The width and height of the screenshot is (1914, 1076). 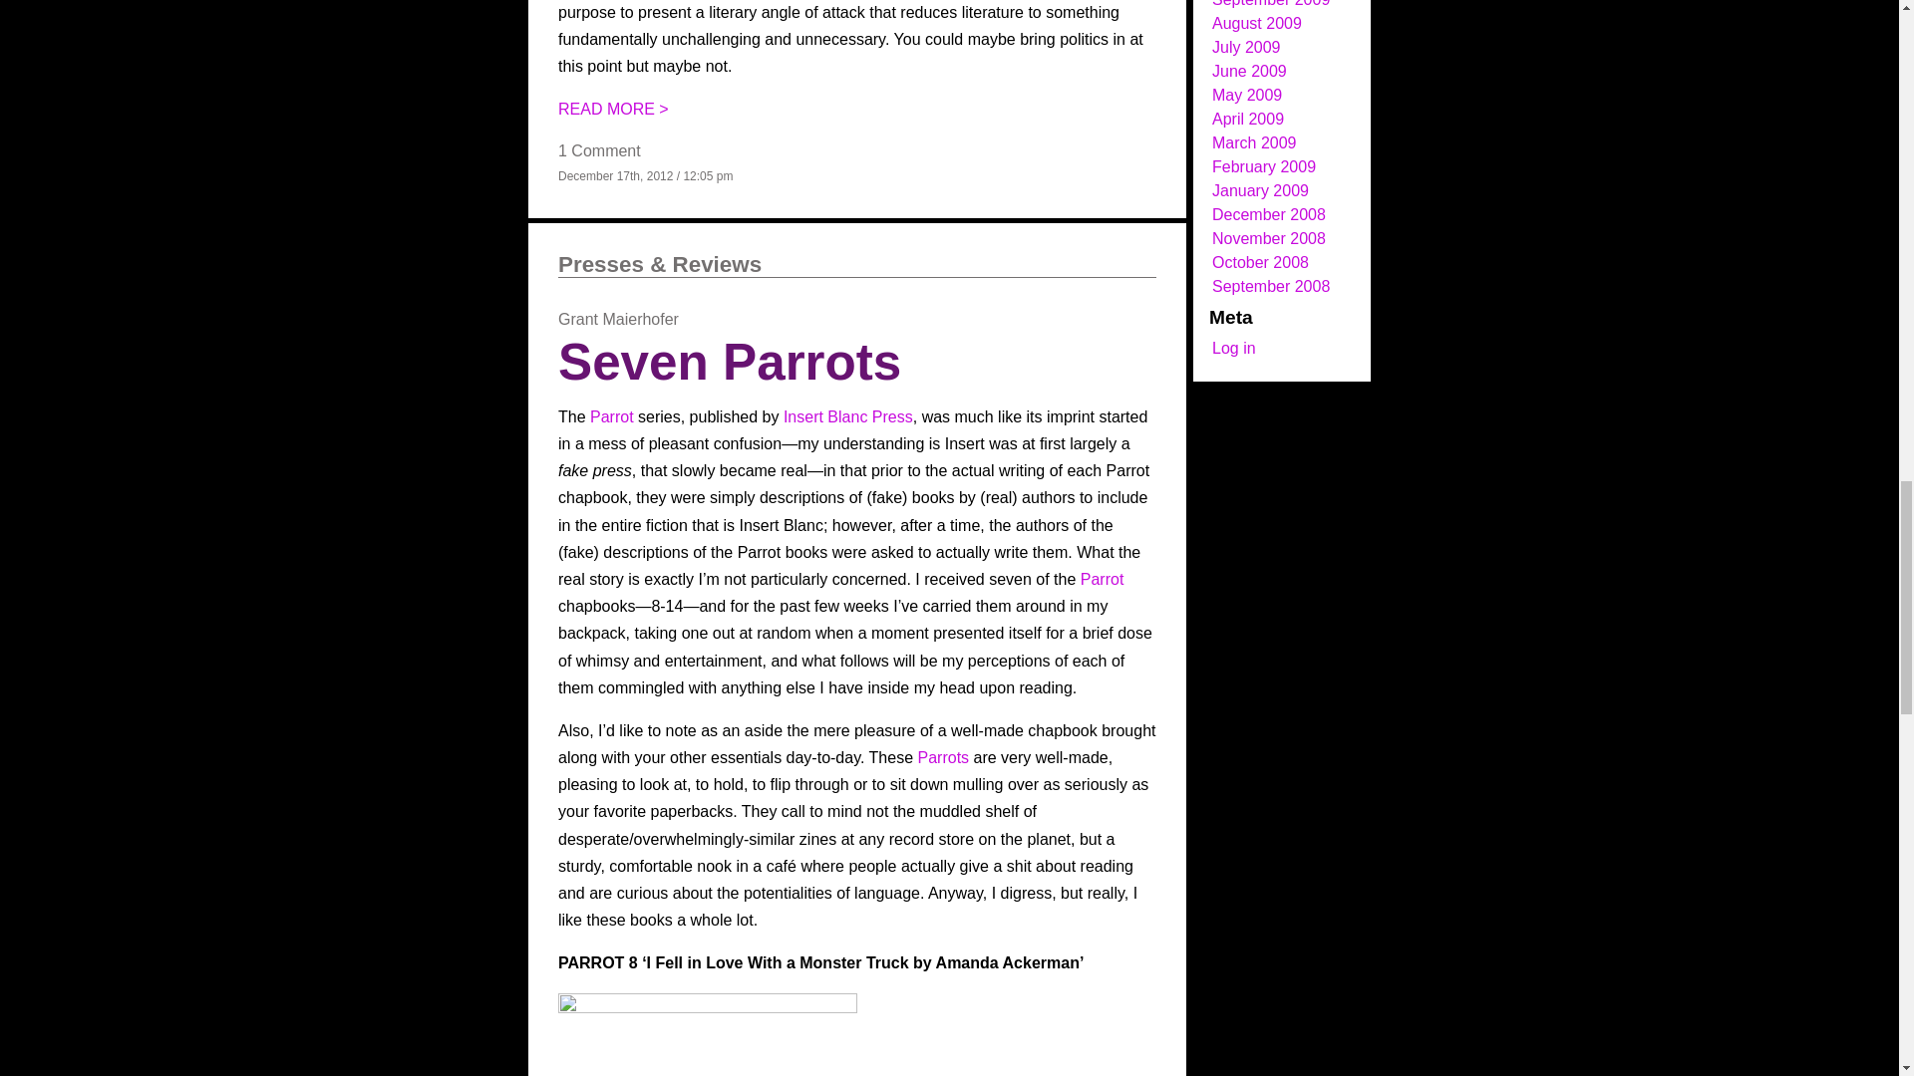 What do you see at coordinates (1103, 579) in the screenshot?
I see `Parrot` at bounding box center [1103, 579].